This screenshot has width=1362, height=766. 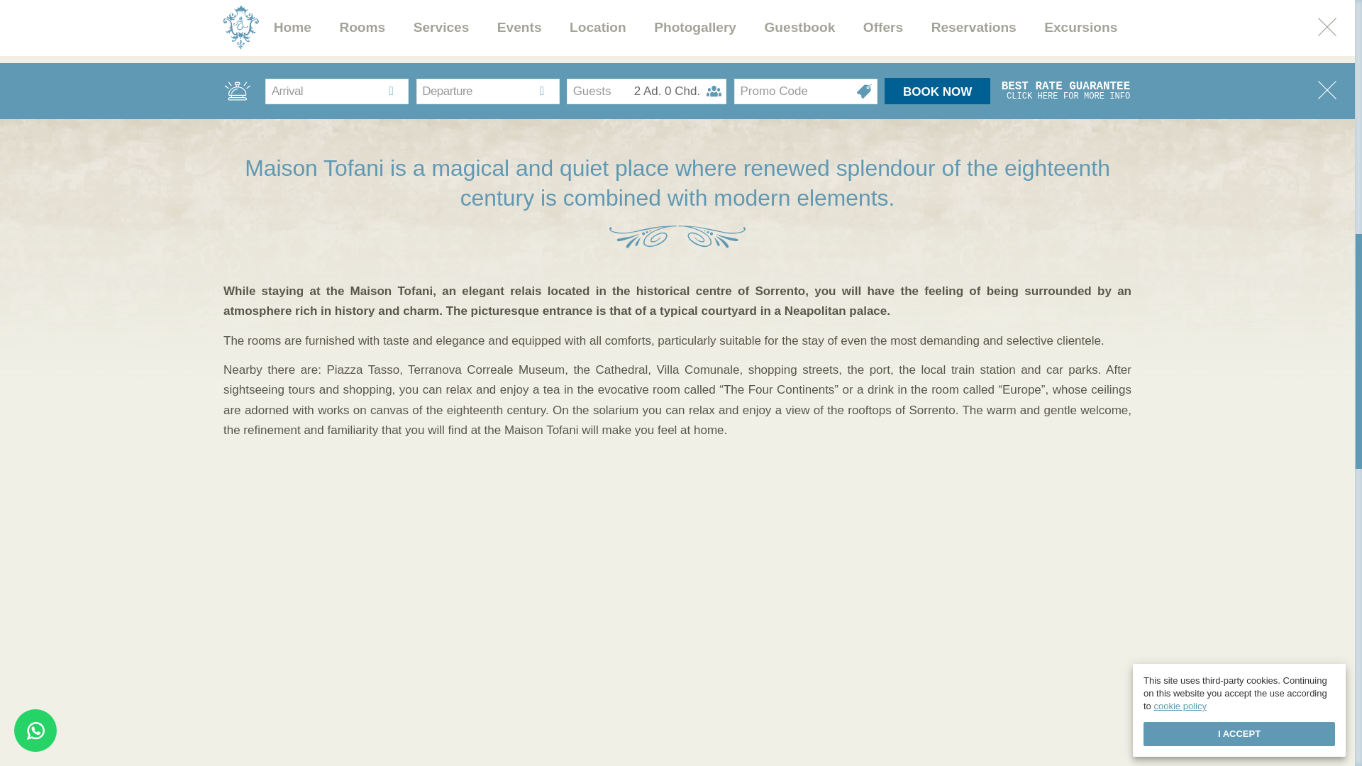 What do you see at coordinates (441, 28) in the screenshot?
I see `Services` at bounding box center [441, 28].